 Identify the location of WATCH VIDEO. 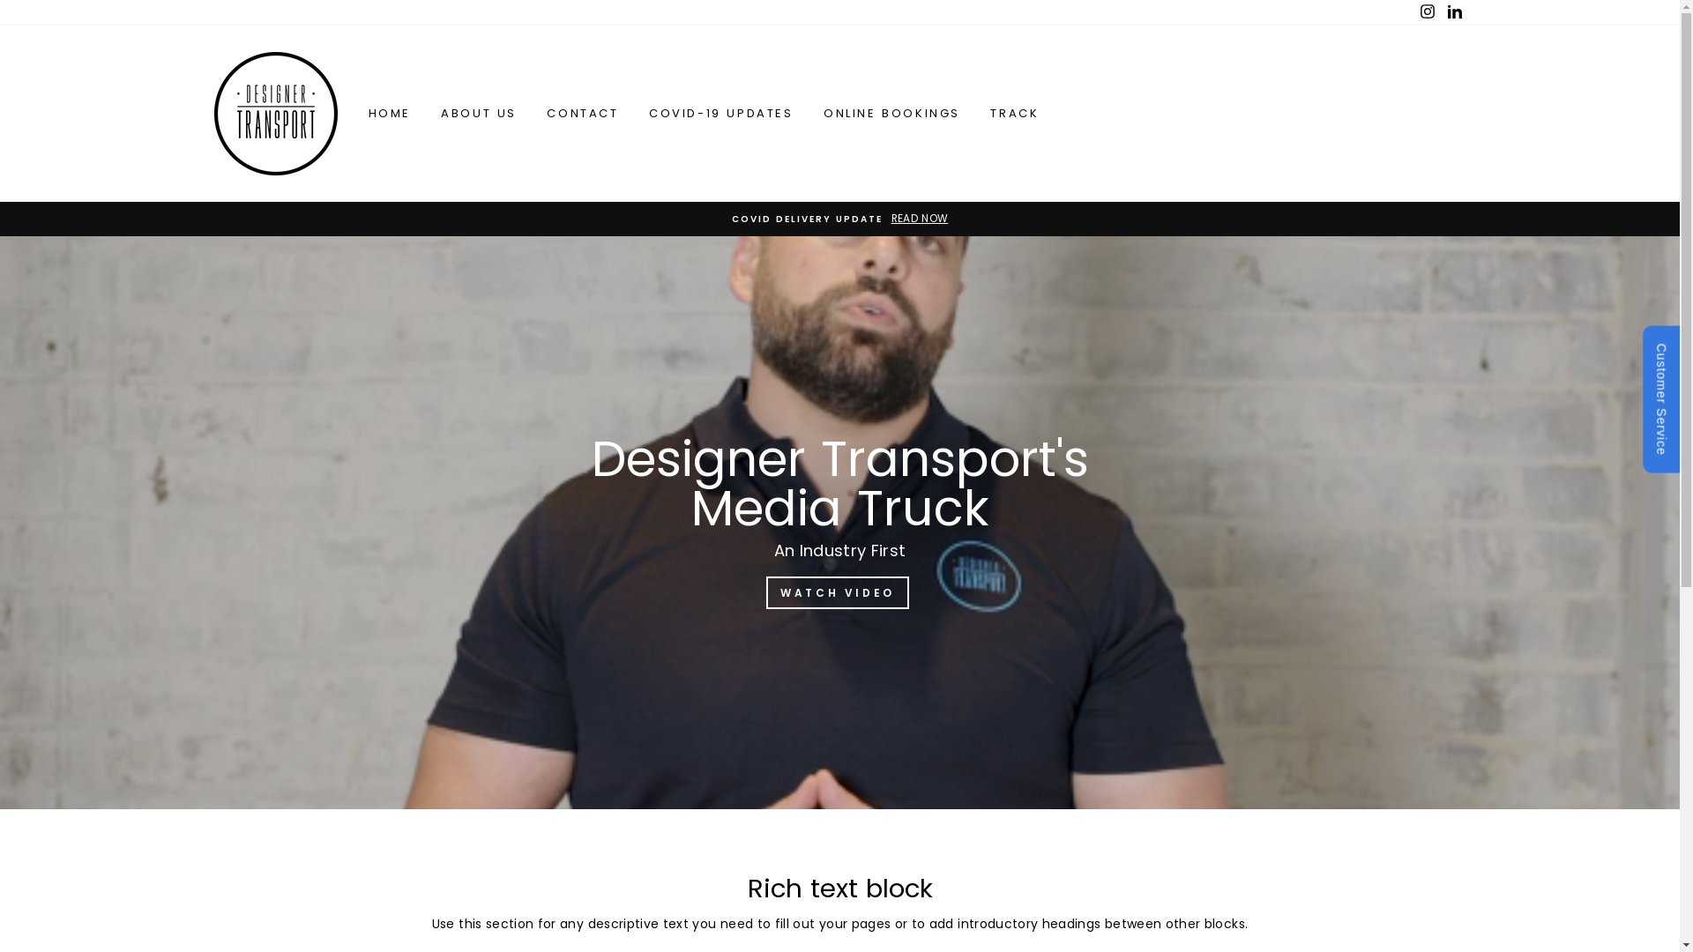
(838, 592).